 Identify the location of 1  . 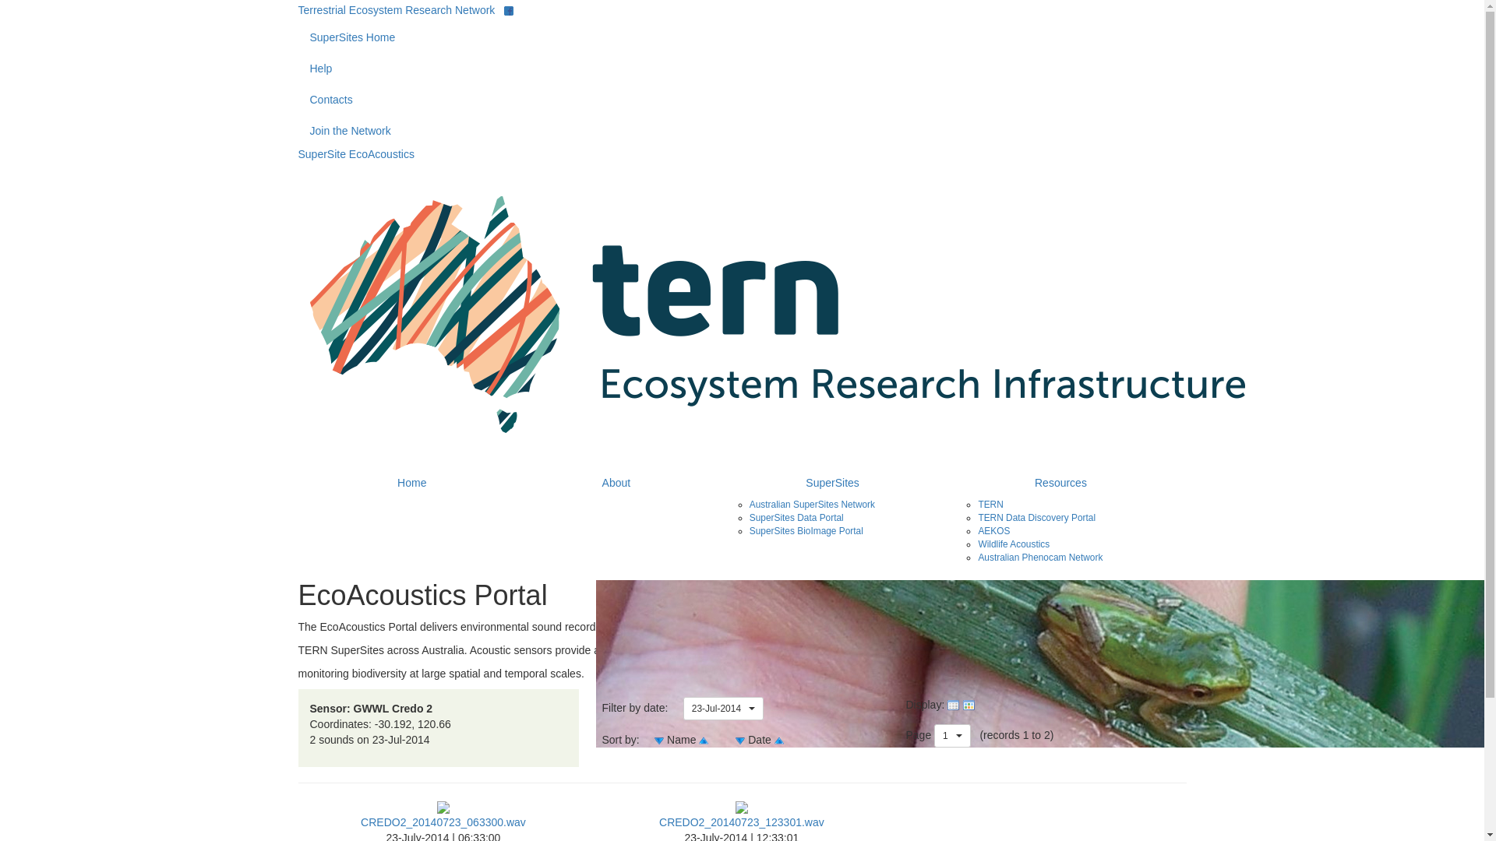
(952, 736).